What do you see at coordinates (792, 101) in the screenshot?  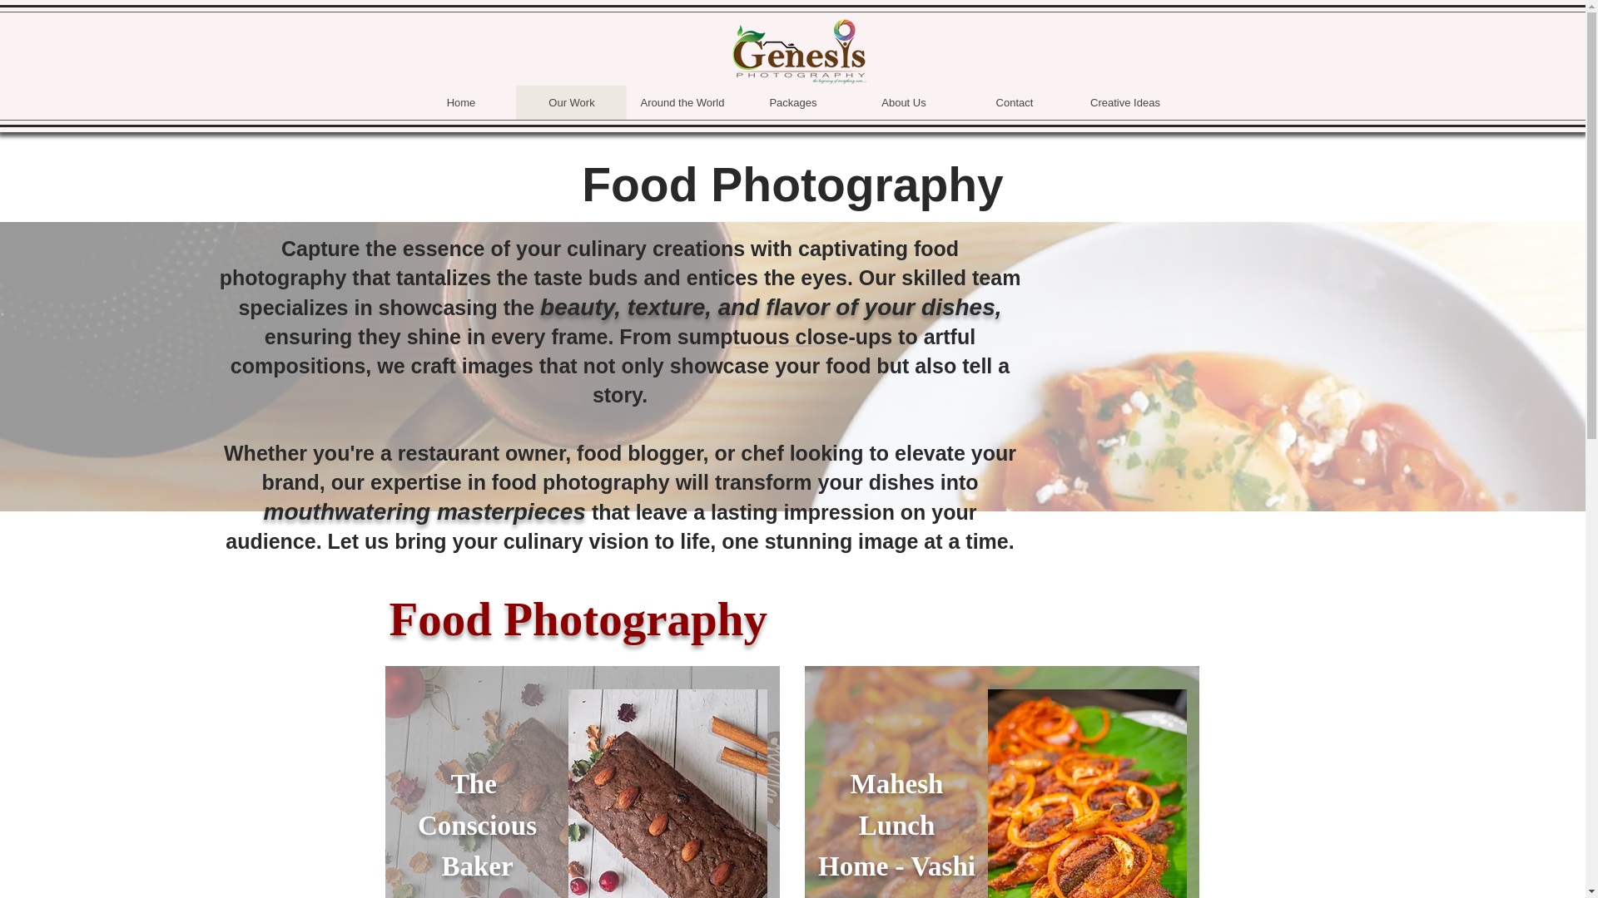 I see `Packages` at bounding box center [792, 101].